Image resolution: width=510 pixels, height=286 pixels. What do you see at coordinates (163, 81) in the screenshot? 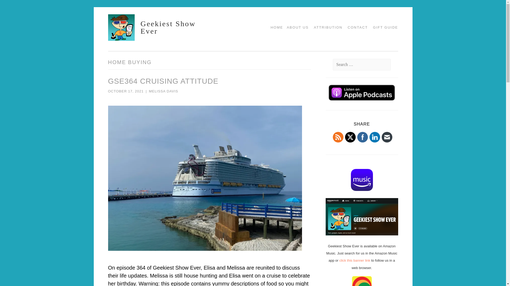
I see `GSE364 CRUISING ATTITUDE` at bounding box center [163, 81].